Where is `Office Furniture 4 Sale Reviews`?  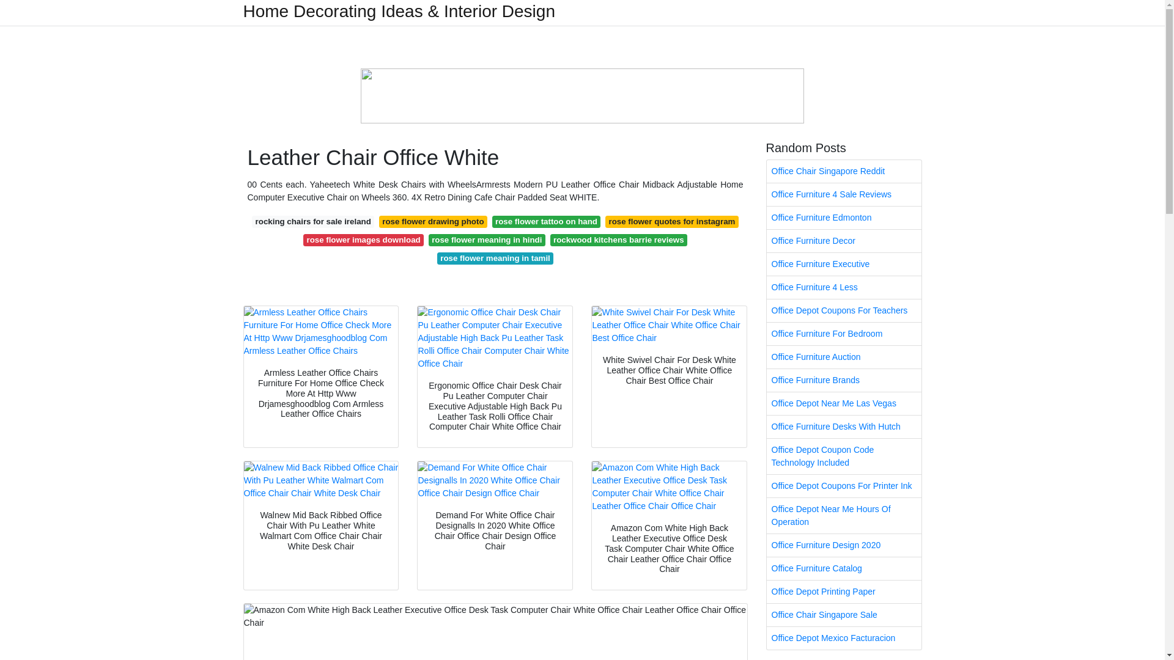
Office Furniture 4 Sale Reviews is located at coordinates (844, 194).